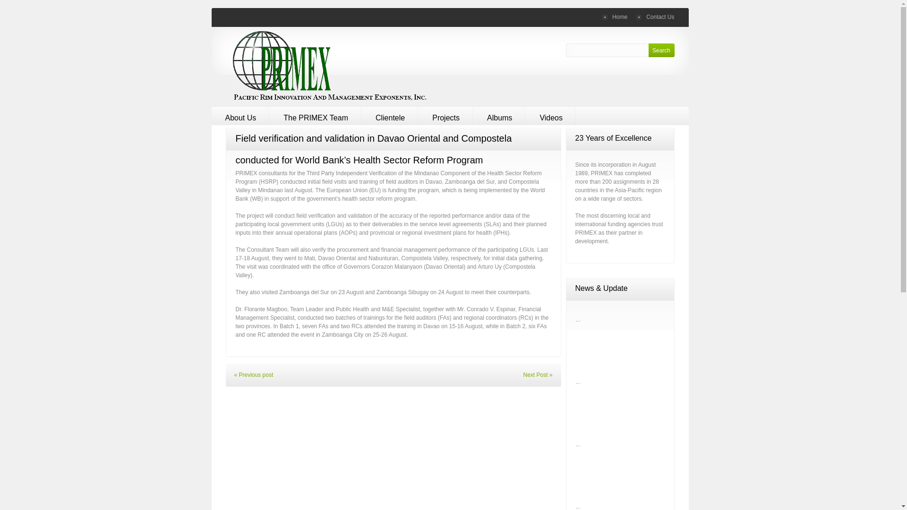  Describe the element at coordinates (446, 115) in the screenshot. I see `Projects` at that location.